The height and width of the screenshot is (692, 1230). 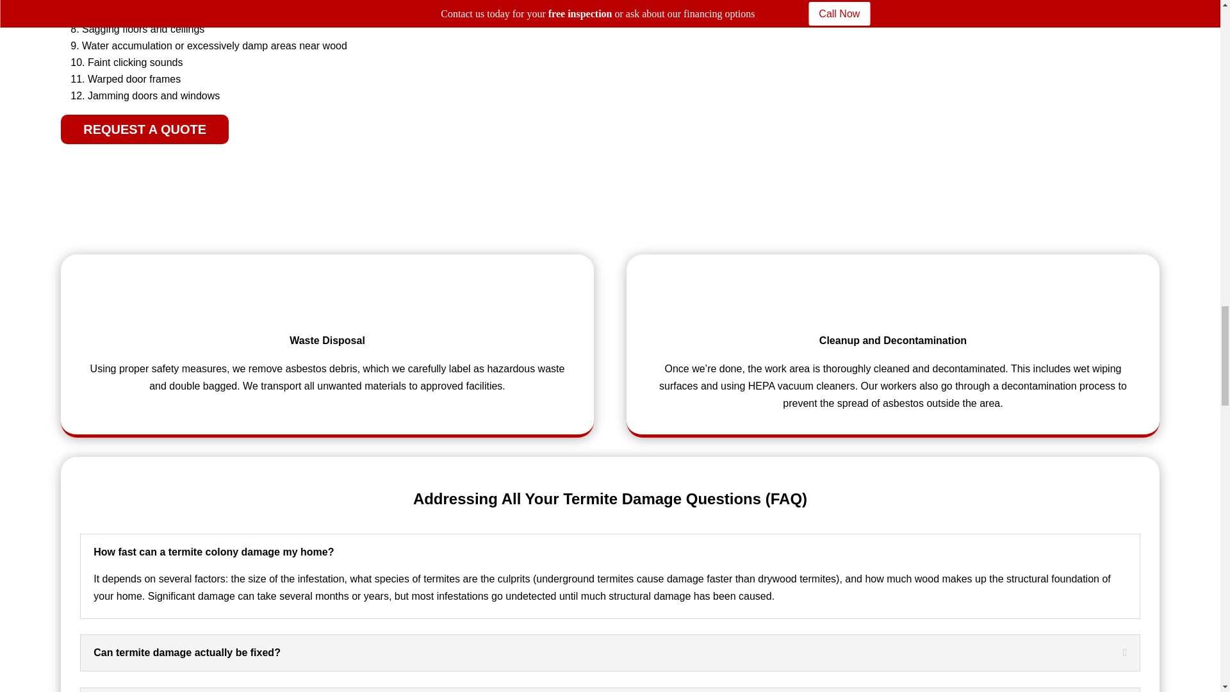 What do you see at coordinates (327, 296) in the screenshot?
I see `icono vapor` at bounding box center [327, 296].